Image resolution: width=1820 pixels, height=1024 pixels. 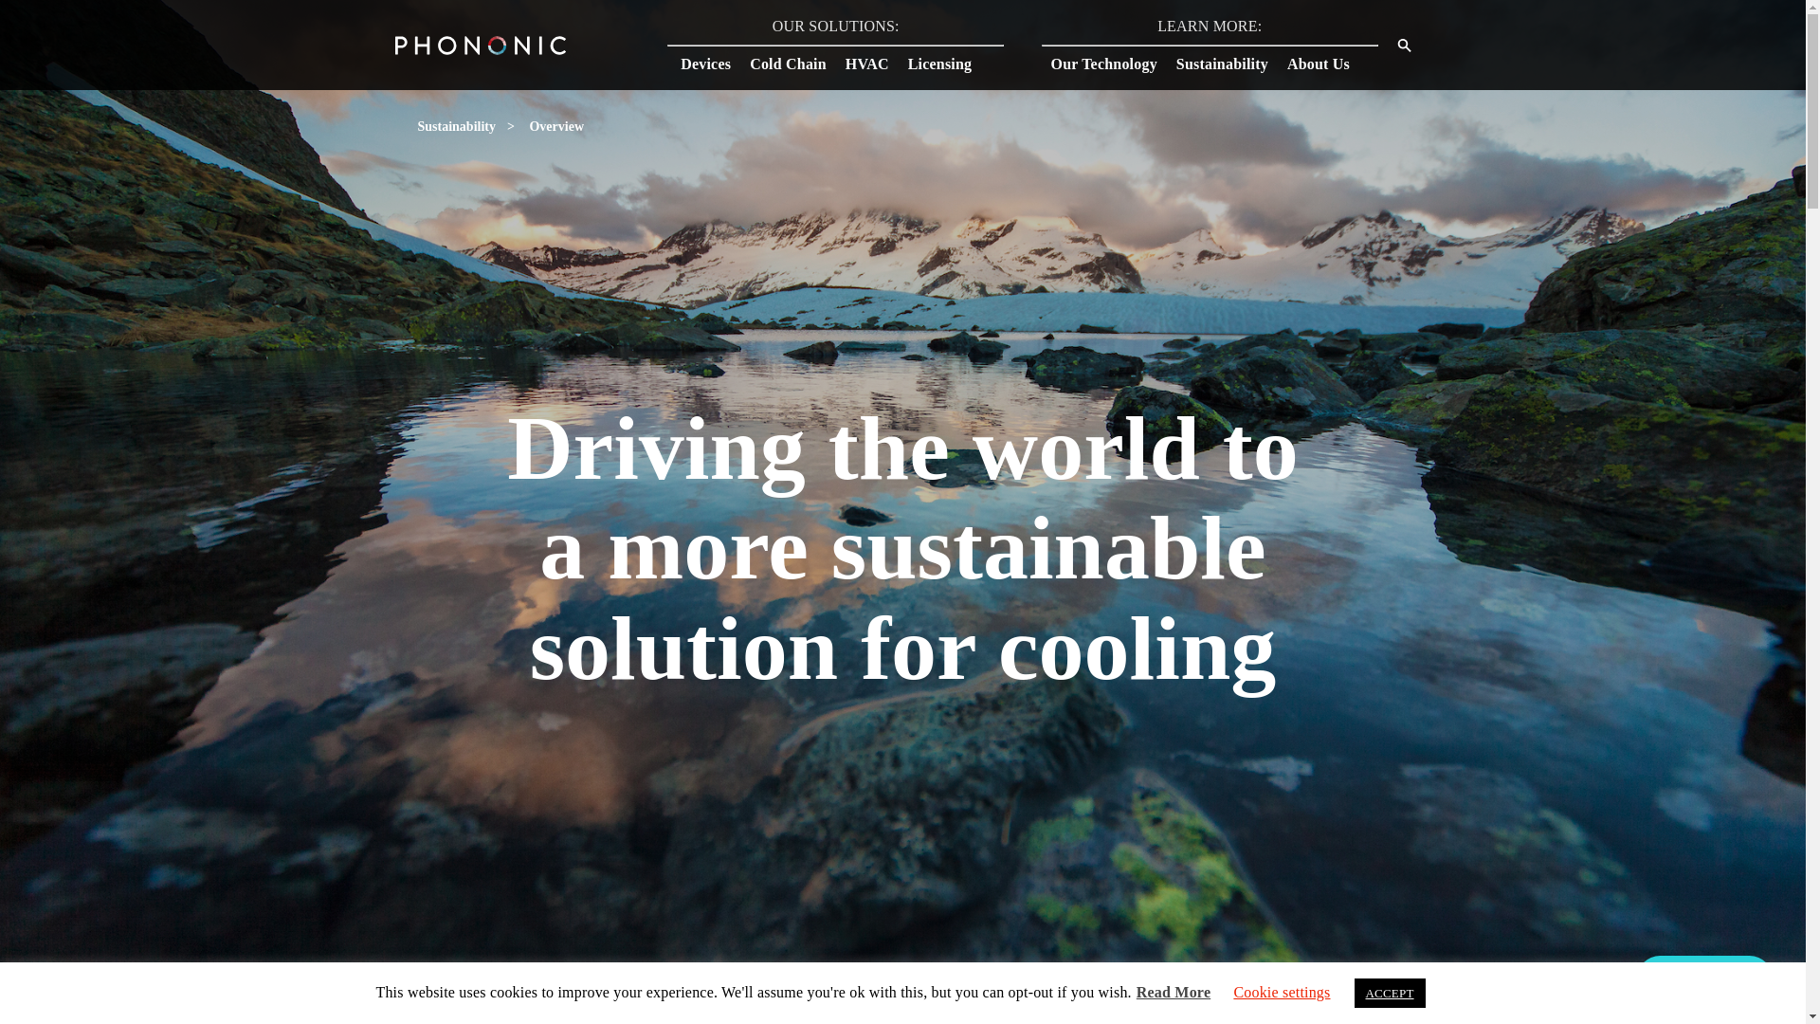 What do you see at coordinates (715, 63) in the screenshot?
I see `Devices` at bounding box center [715, 63].